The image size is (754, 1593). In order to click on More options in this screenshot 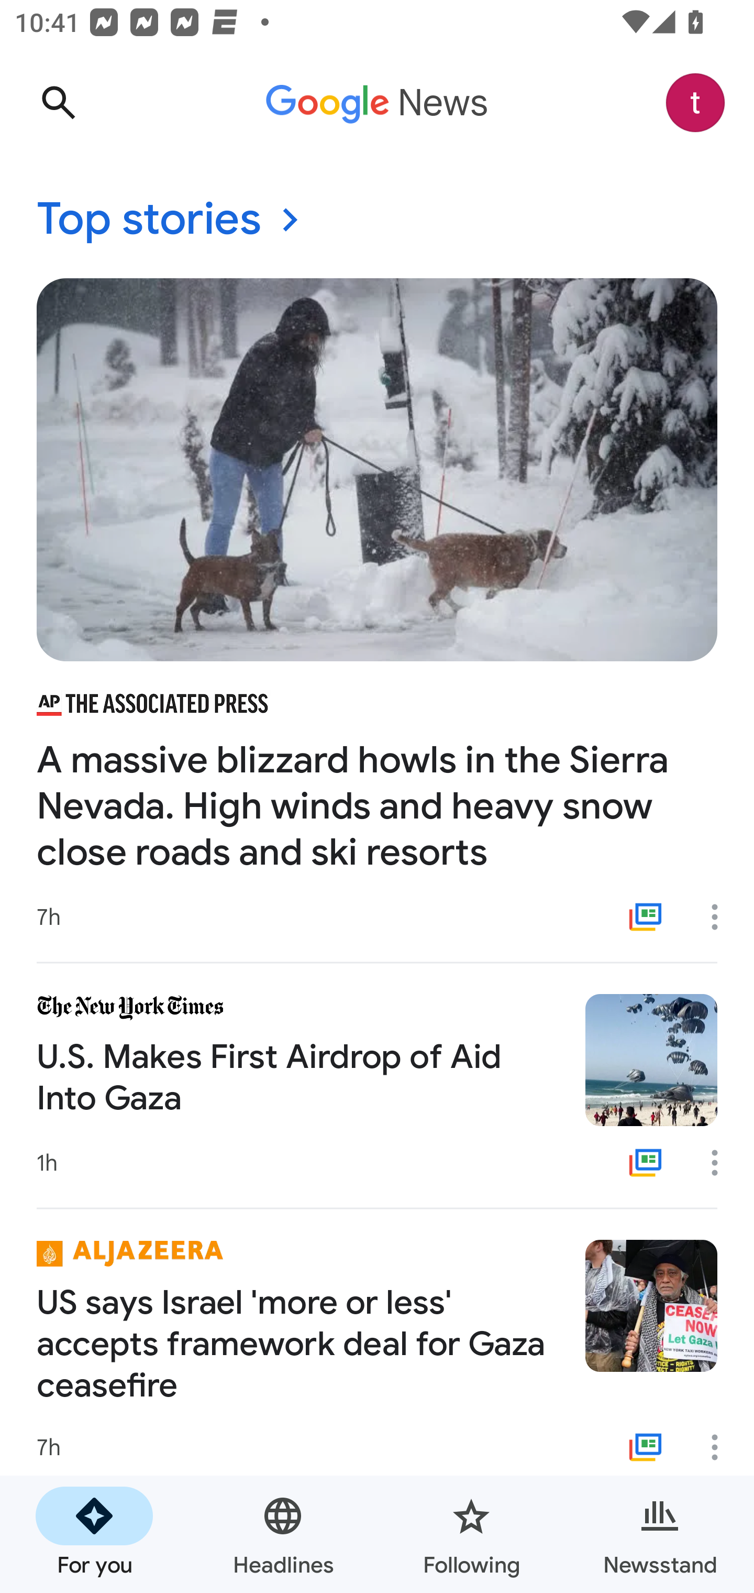, I will do `click(722, 1163)`.